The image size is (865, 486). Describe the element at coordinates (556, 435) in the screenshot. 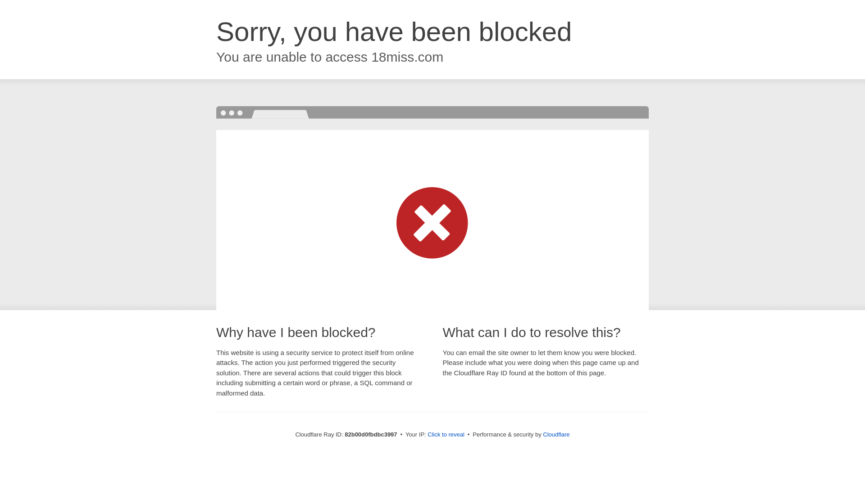

I see `Cloudflare` at that location.